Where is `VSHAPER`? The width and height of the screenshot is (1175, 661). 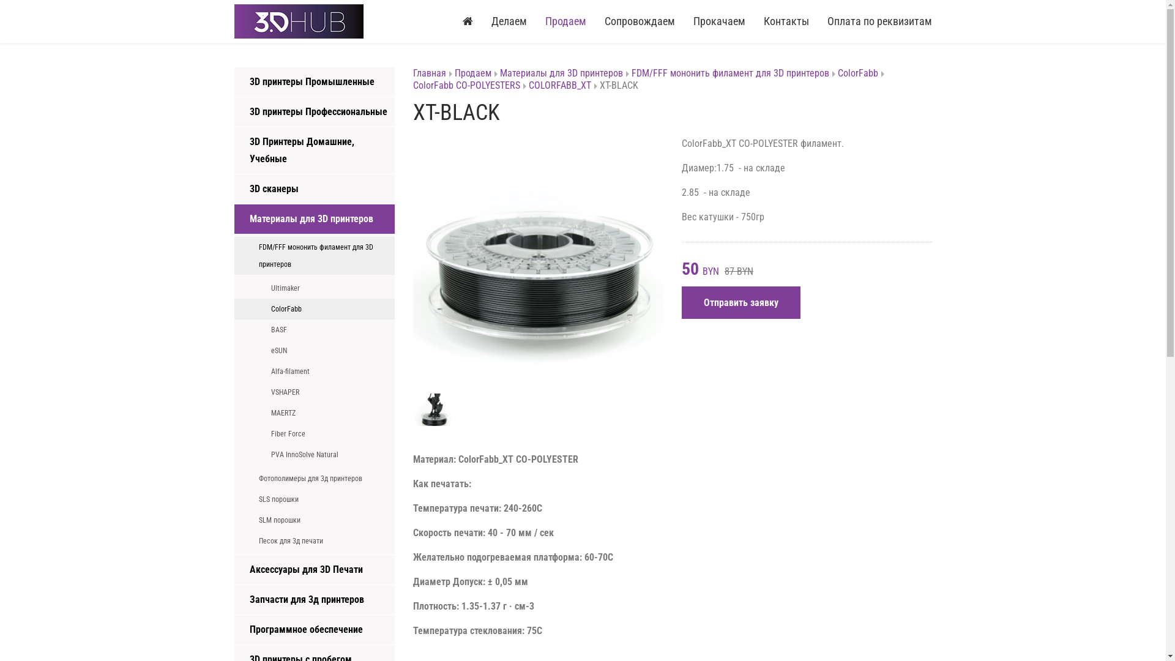
VSHAPER is located at coordinates (315, 392).